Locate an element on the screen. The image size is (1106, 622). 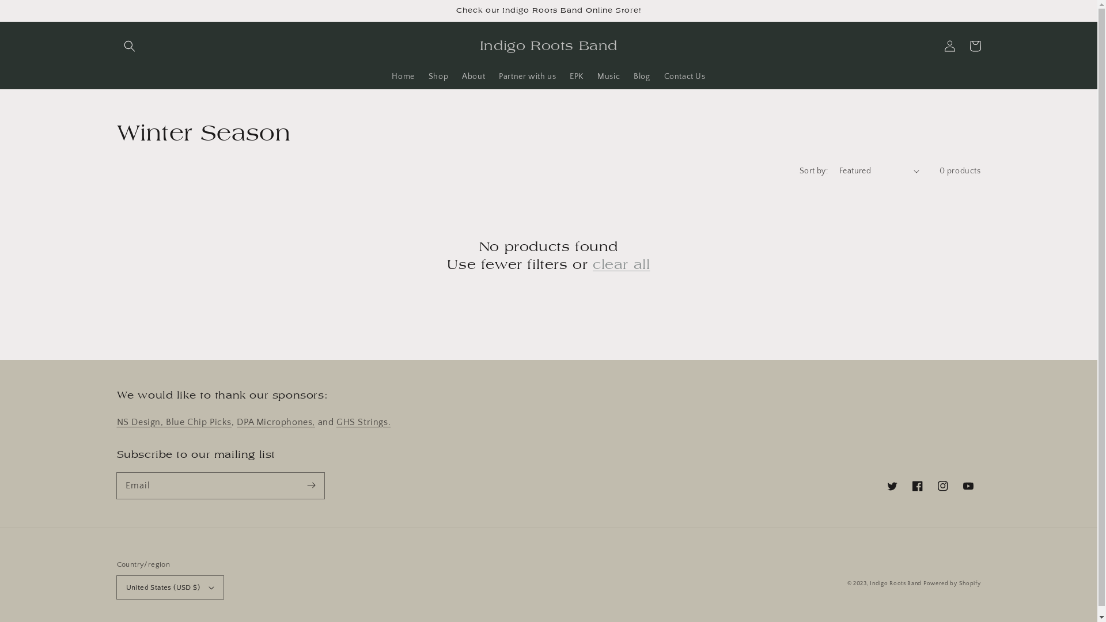
clear all is located at coordinates (621, 265).